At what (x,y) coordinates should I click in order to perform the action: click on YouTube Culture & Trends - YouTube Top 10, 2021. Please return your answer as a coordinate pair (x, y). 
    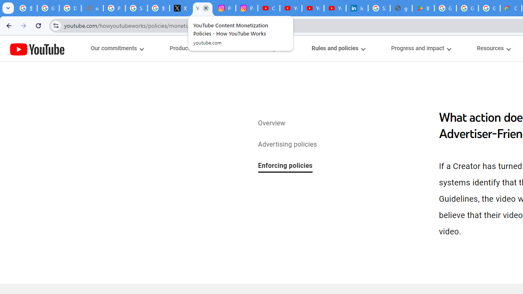
    Looking at the image, I should click on (313, 8).